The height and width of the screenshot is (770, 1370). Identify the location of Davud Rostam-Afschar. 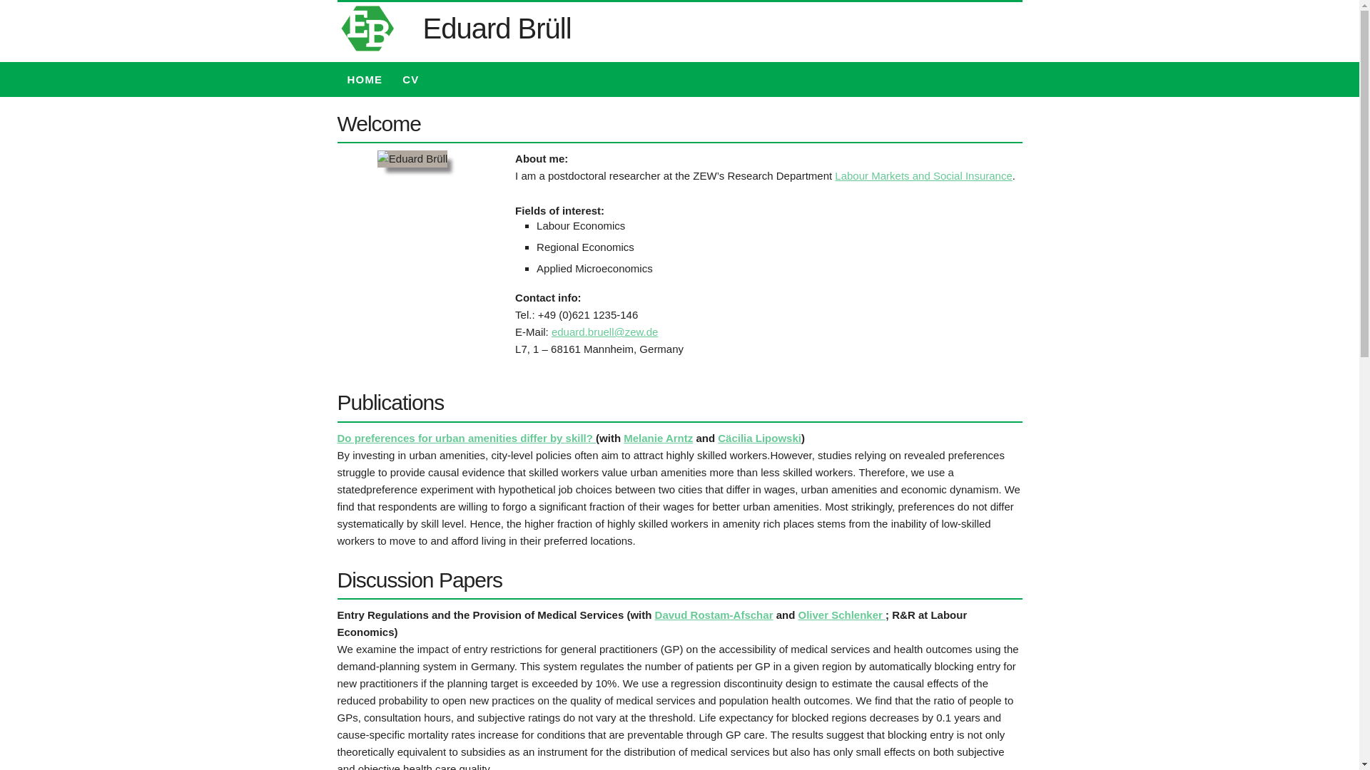
(714, 615).